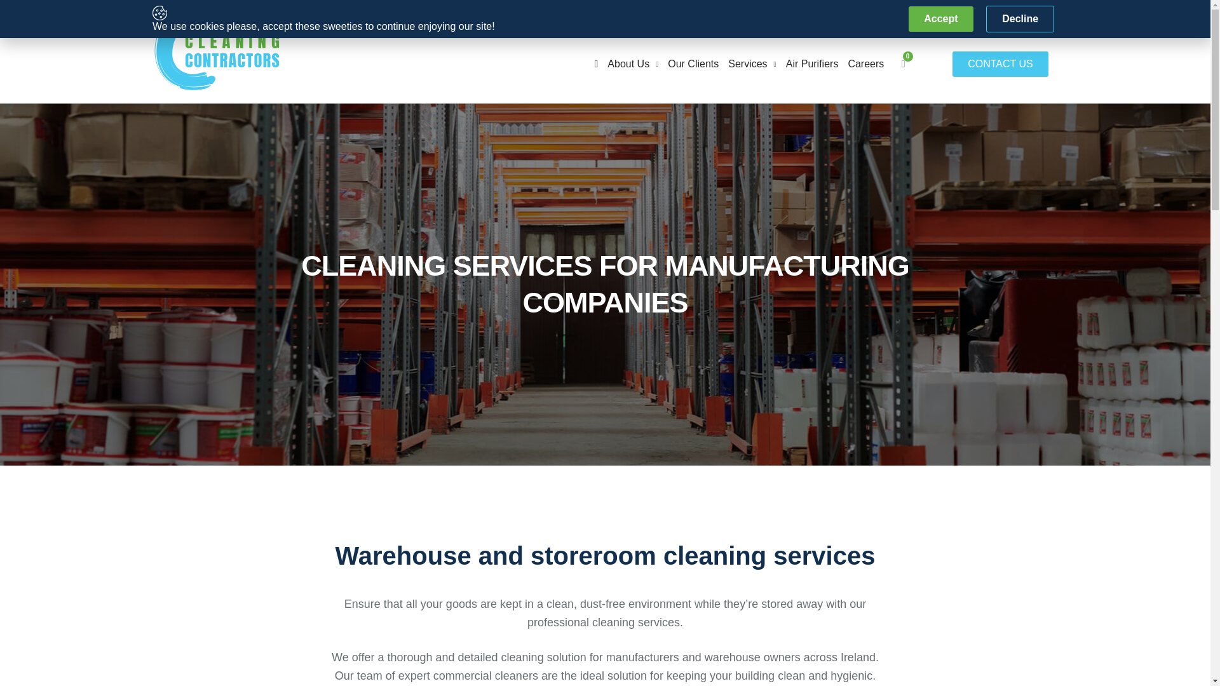 Image resolution: width=1220 pixels, height=686 pixels. What do you see at coordinates (865, 64) in the screenshot?
I see `Careers` at bounding box center [865, 64].